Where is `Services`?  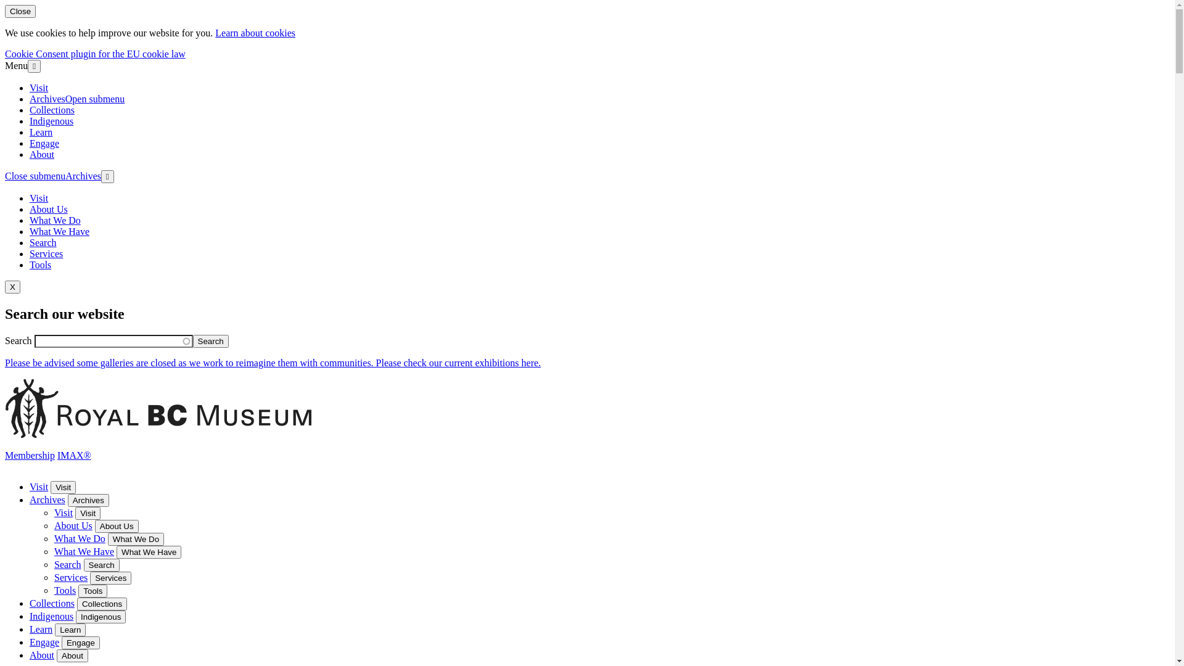
Services is located at coordinates (71, 577).